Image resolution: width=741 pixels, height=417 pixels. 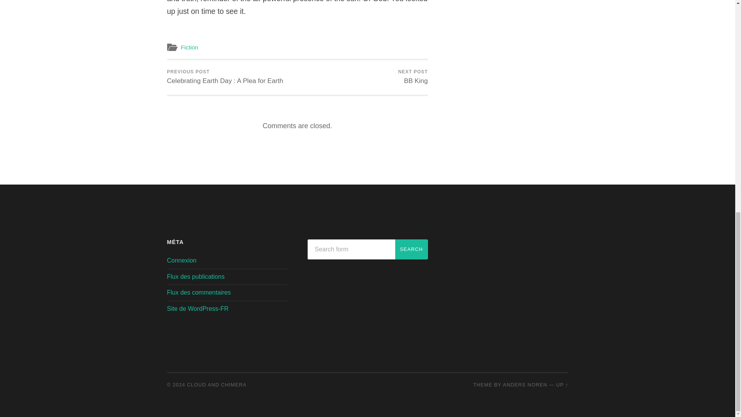 I want to click on Connexion, so click(x=181, y=260).